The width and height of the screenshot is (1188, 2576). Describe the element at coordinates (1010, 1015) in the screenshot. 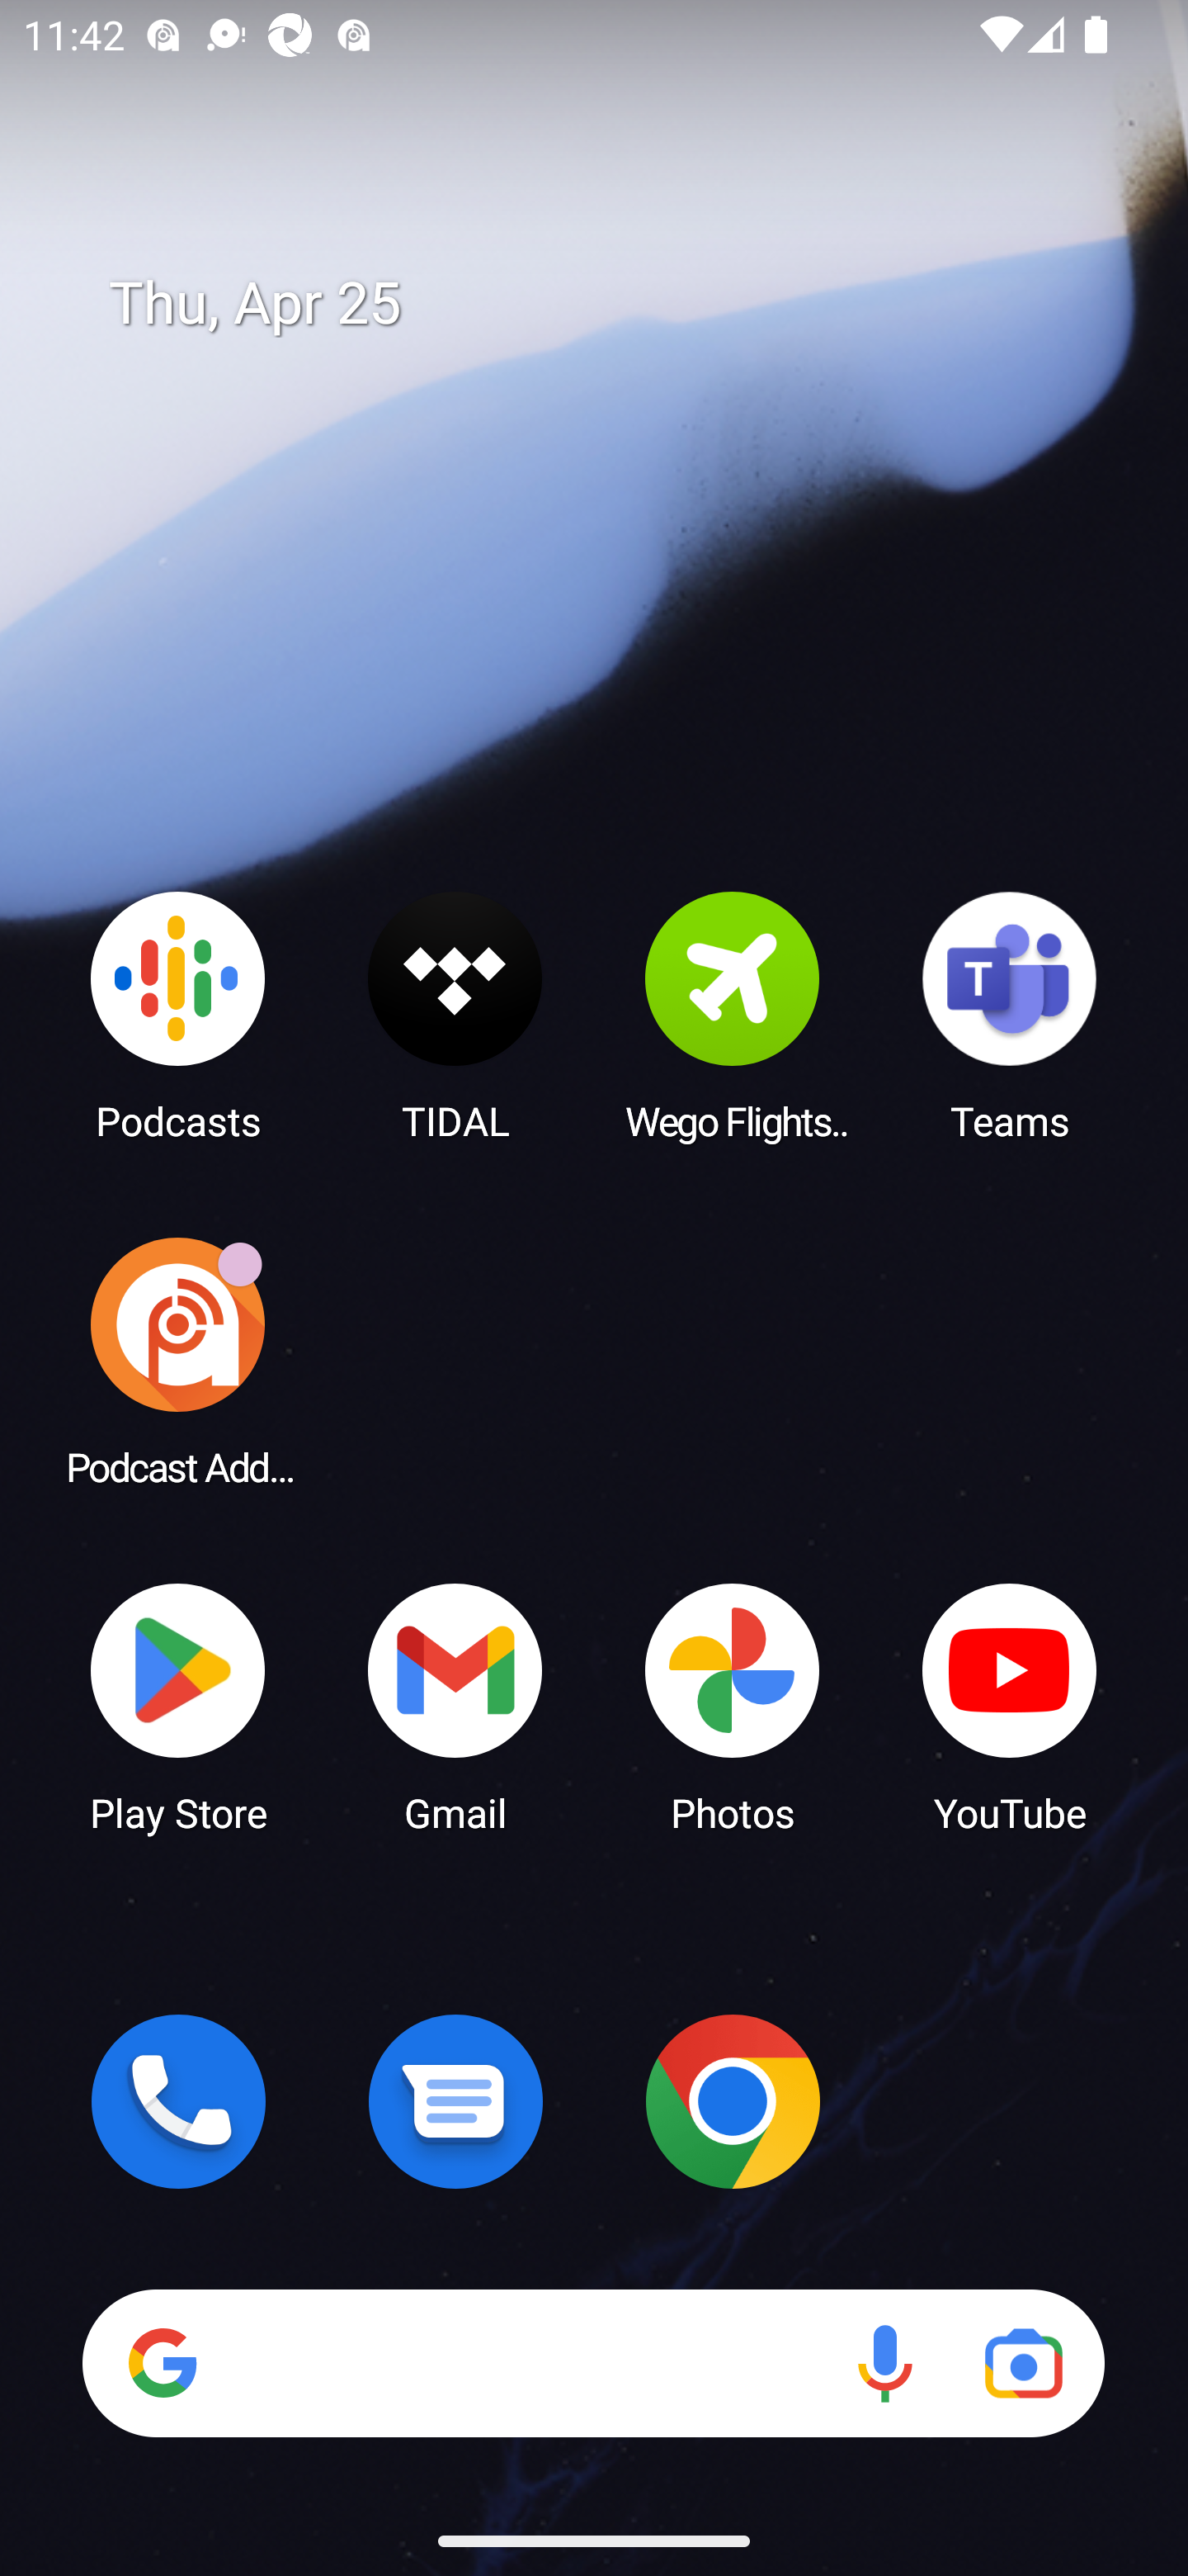

I see `Teams` at that location.